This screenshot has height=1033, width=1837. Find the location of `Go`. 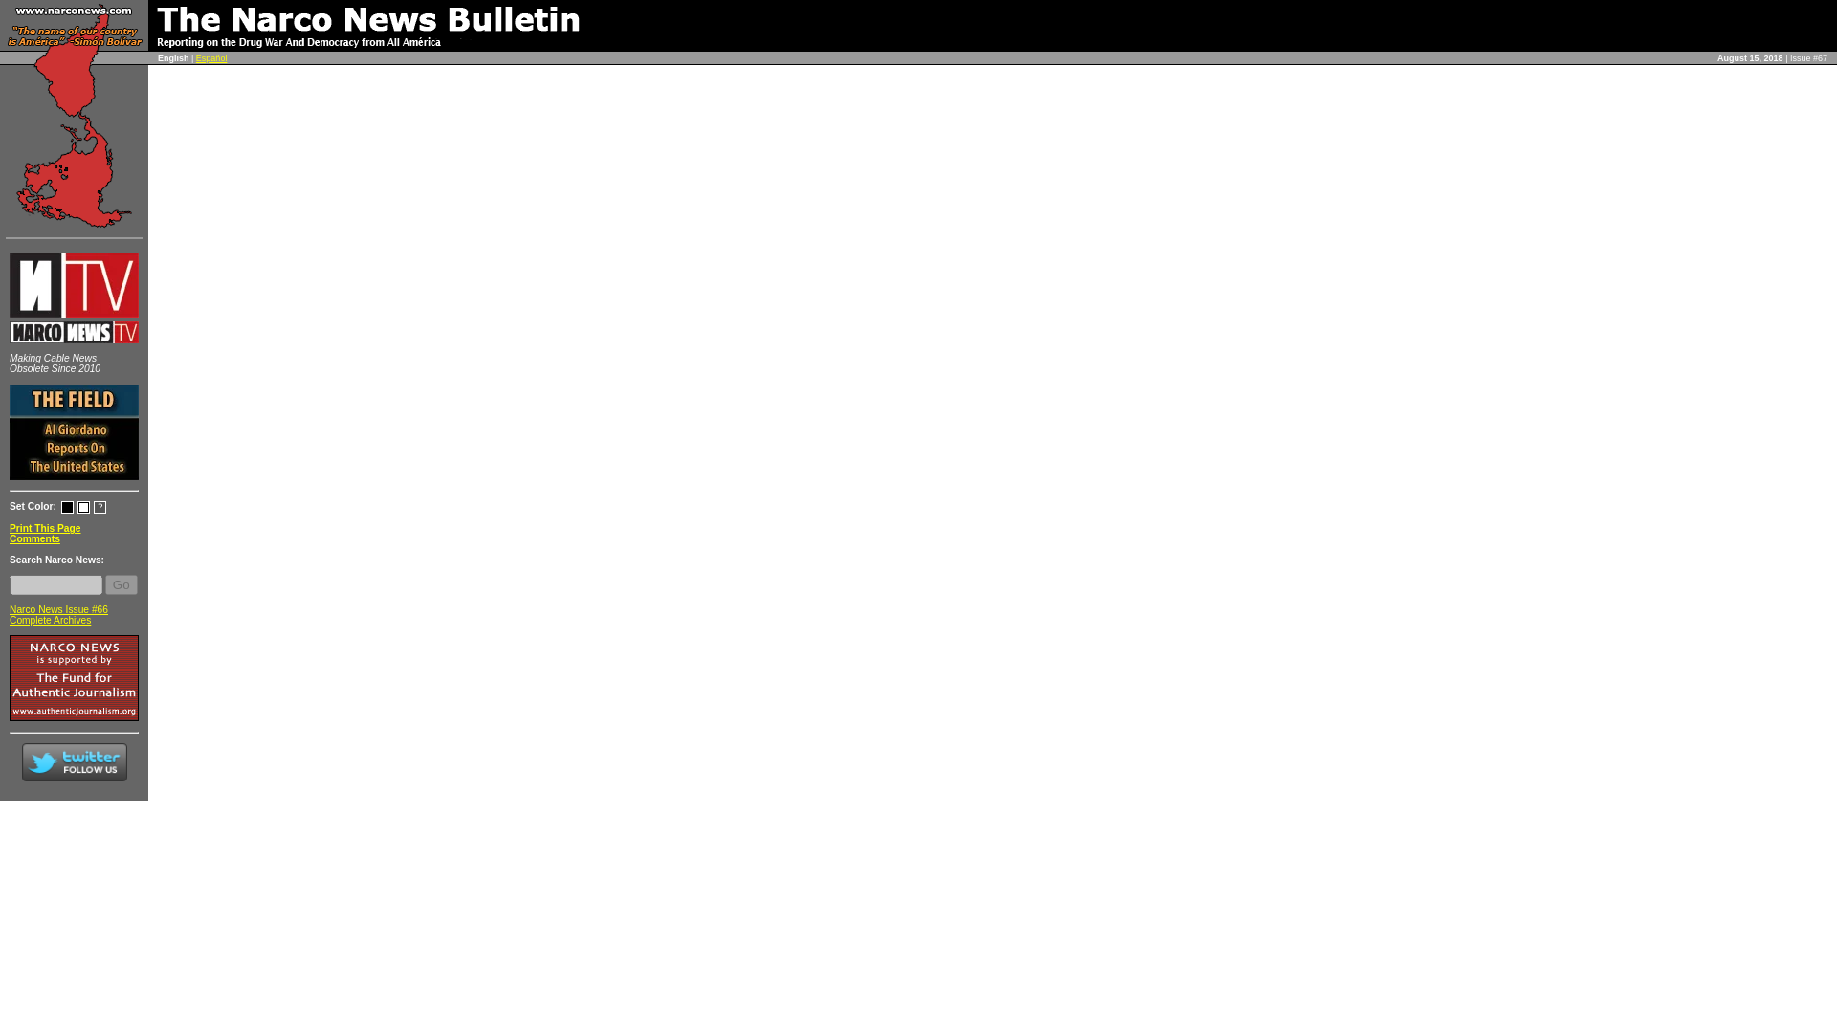

Go is located at coordinates (121, 584).